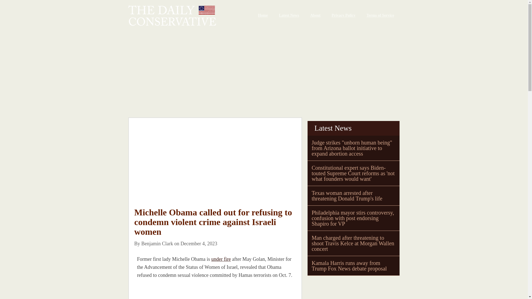 The image size is (532, 299). Describe the element at coordinates (175, 292) in the screenshot. I see `Advertisement` at that location.